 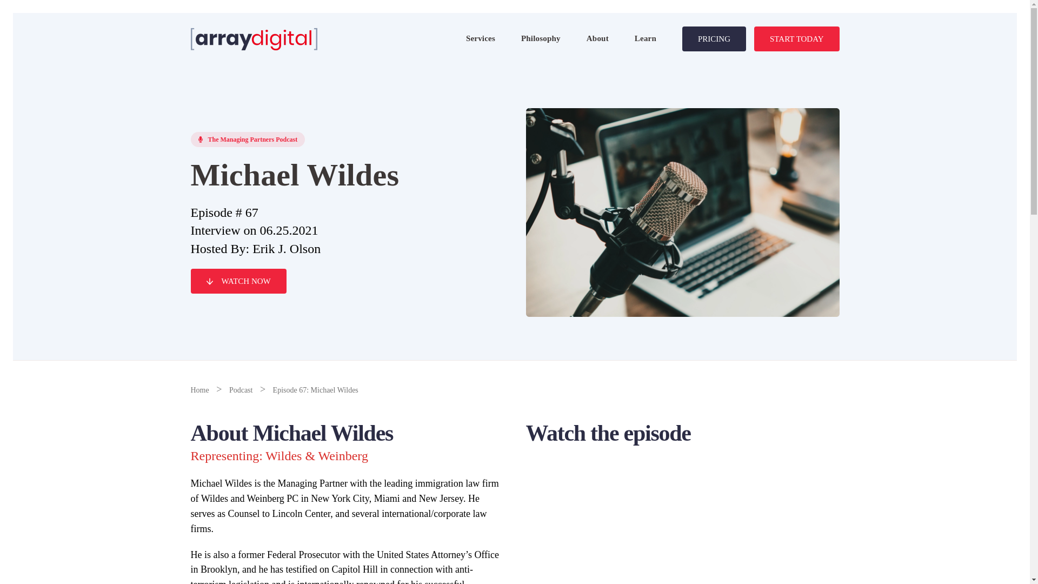 What do you see at coordinates (241, 390) in the screenshot?
I see `Podcast` at bounding box center [241, 390].